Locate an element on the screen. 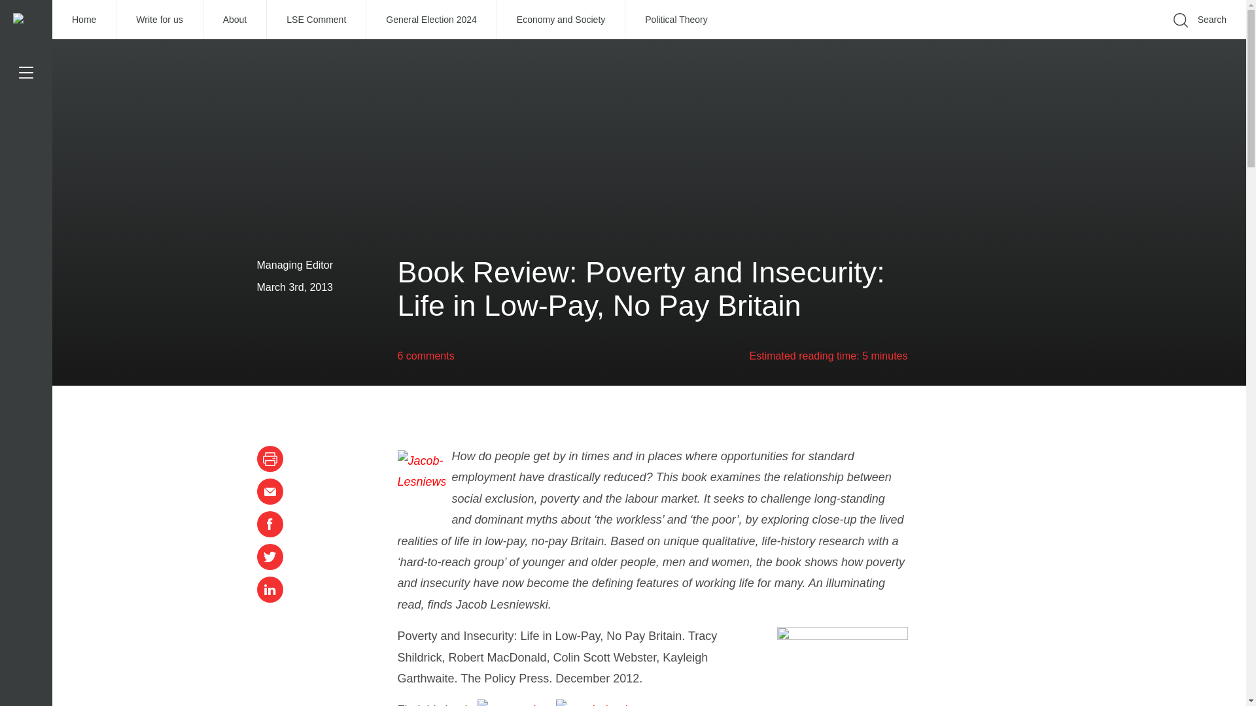  Go is located at coordinates (1027, 39).